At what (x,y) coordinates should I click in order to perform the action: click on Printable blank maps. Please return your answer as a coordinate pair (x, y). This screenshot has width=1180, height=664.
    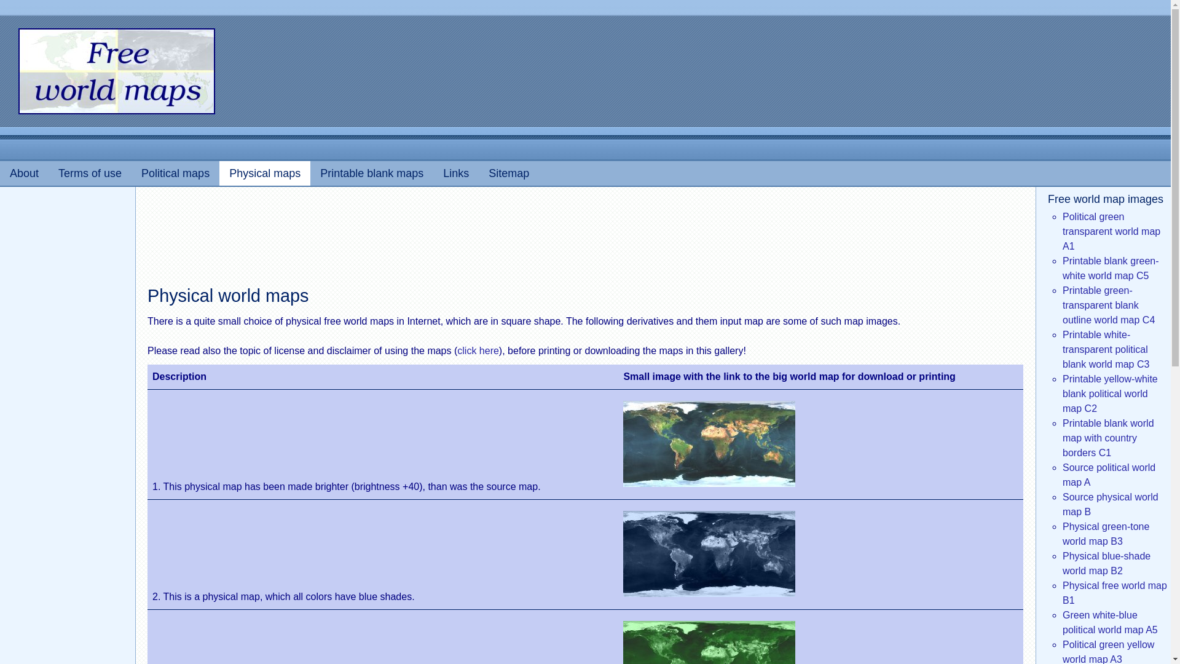
    Looking at the image, I should click on (371, 173).